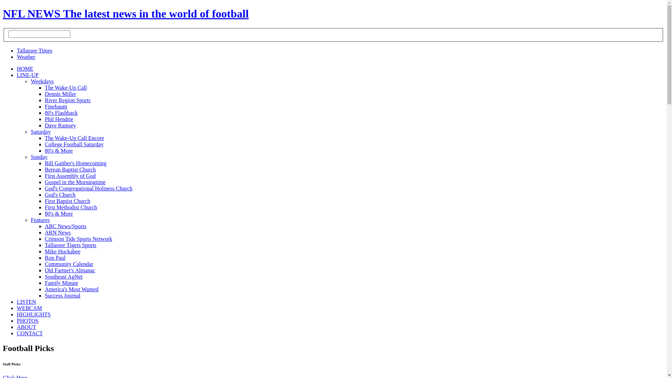 Image resolution: width=672 pixels, height=378 pixels. I want to click on First Baptist Church, so click(68, 201).